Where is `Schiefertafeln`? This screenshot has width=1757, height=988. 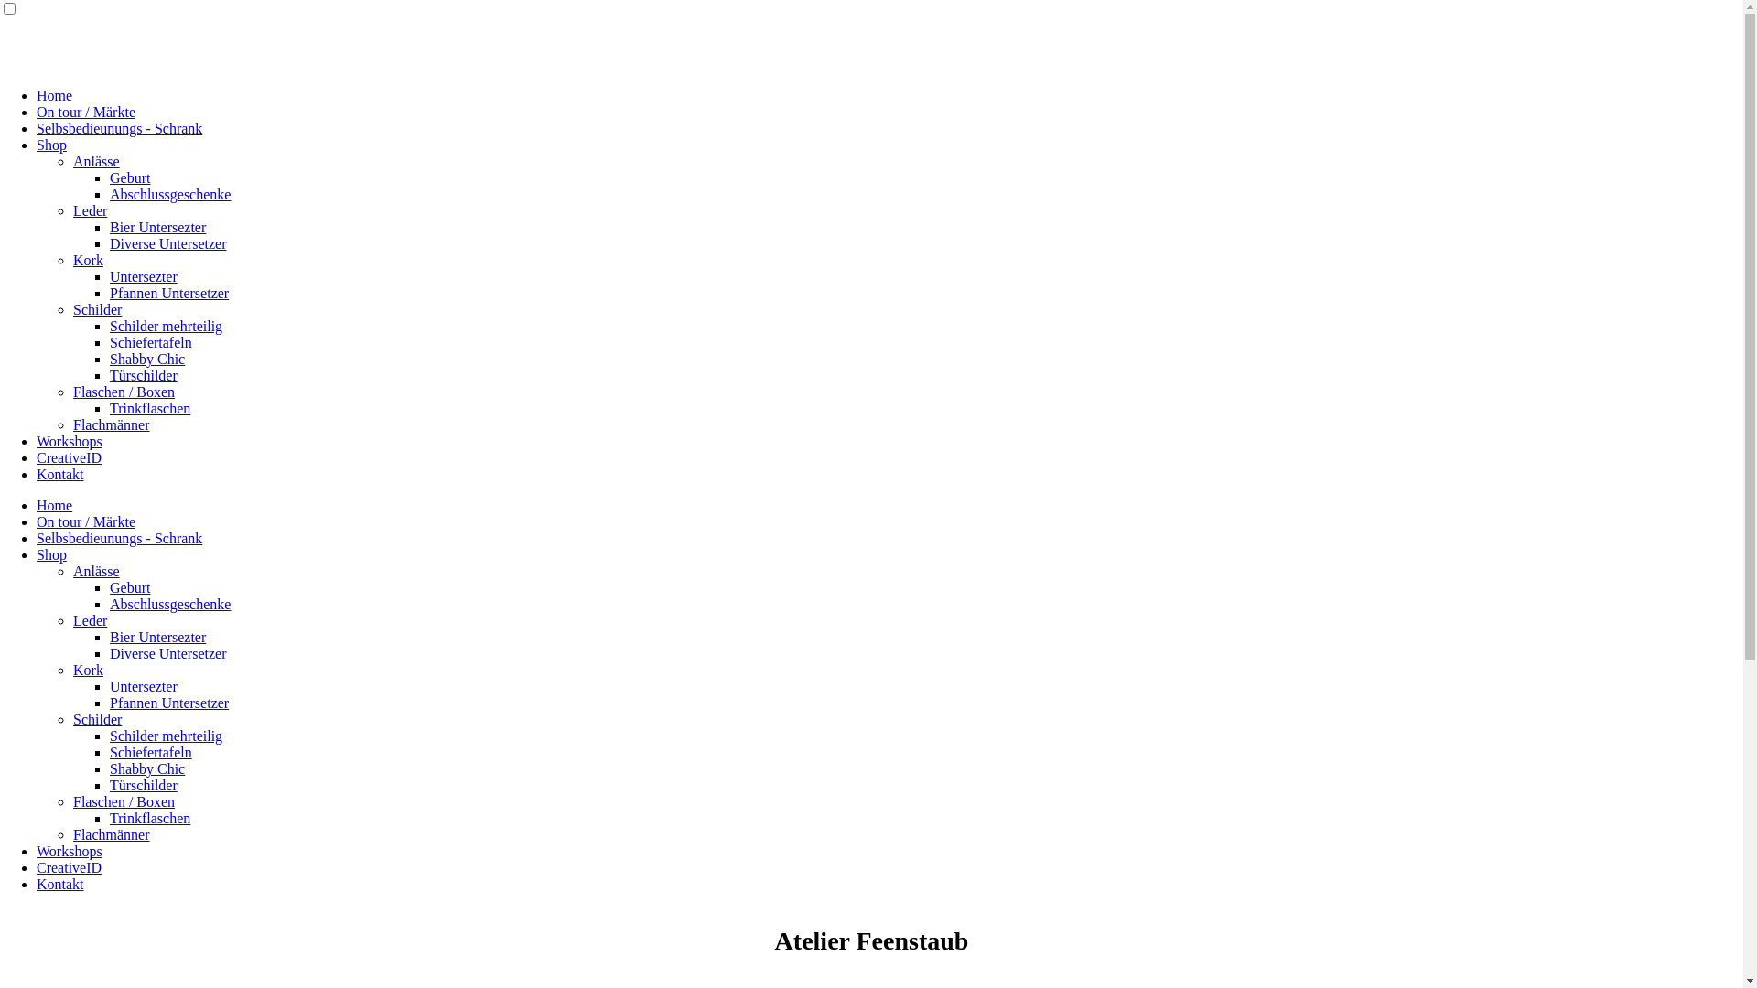
Schiefertafeln is located at coordinates (151, 752).